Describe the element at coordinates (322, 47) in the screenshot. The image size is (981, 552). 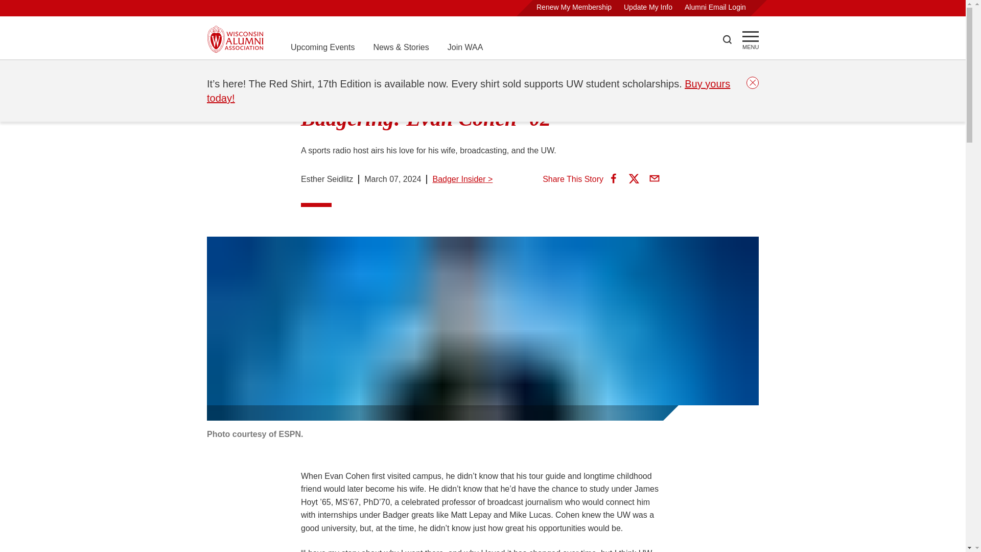
I see `Upcoming Events` at that location.